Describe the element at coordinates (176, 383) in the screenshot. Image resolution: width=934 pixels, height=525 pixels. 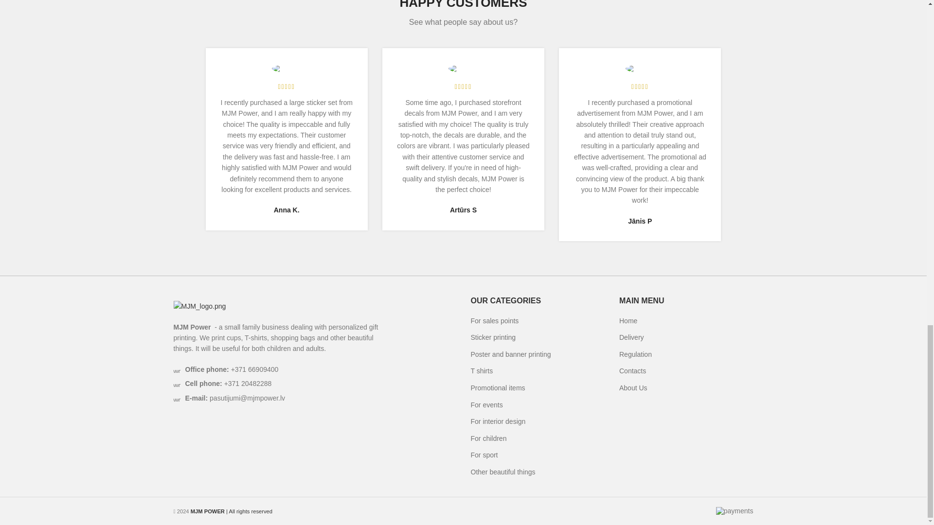
I see `wd-phone-dark` at that location.